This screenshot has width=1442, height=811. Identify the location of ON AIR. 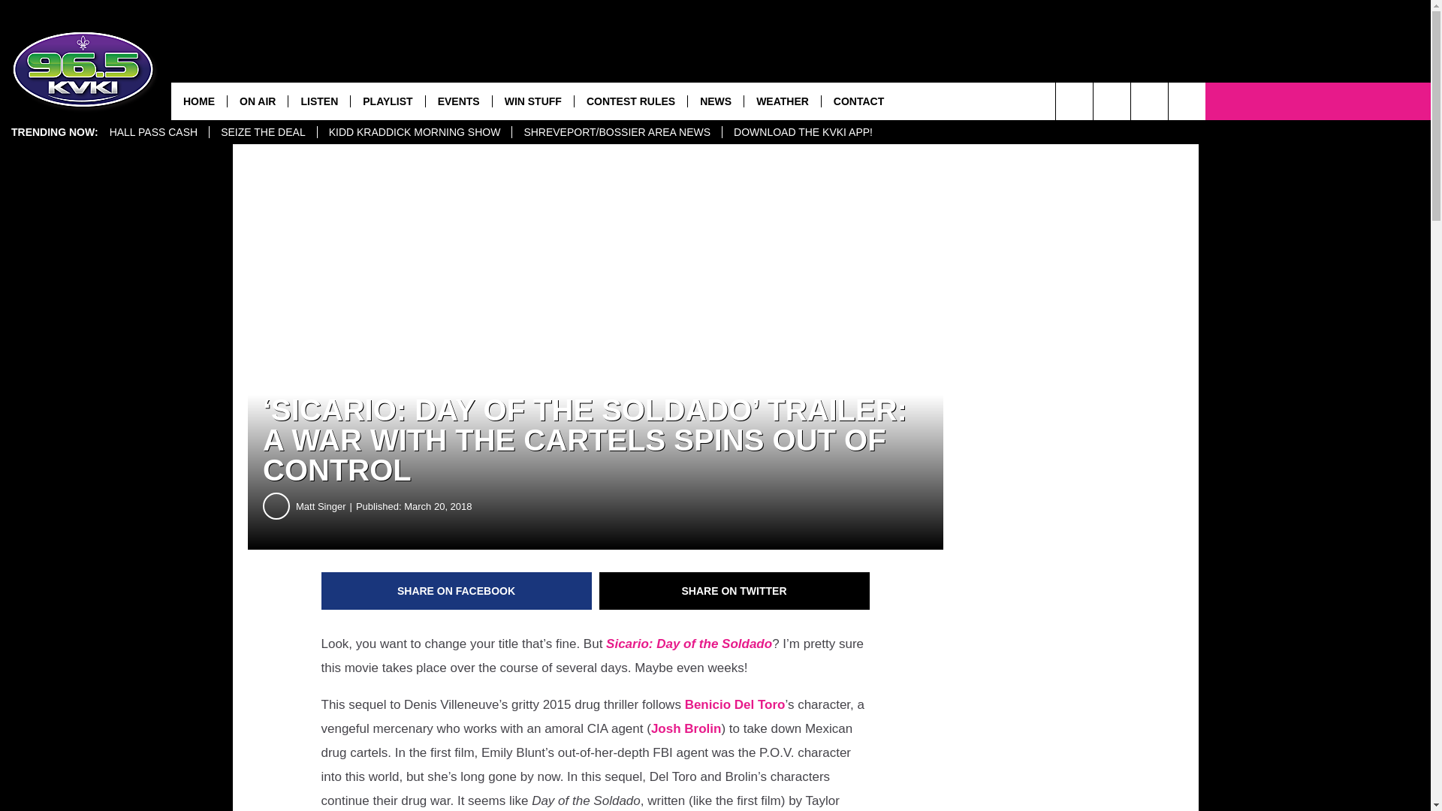
(257, 101).